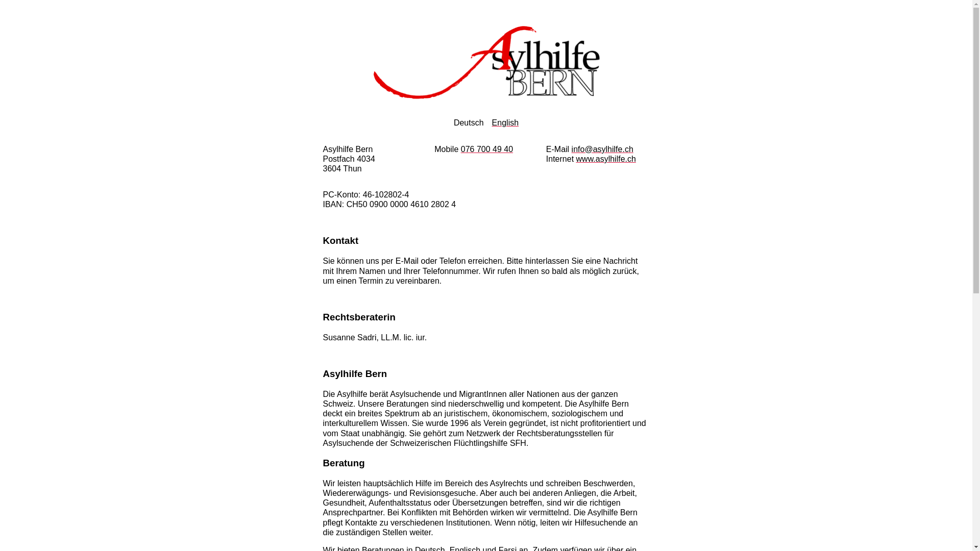 This screenshot has width=980, height=551. Describe the element at coordinates (606, 159) in the screenshot. I see `www.asylhilfe.ch` at that location.